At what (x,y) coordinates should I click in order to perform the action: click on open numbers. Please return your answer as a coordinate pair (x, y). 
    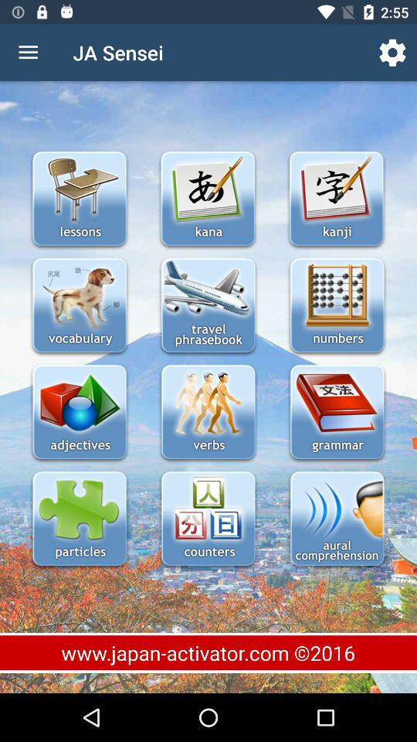
    Looking at the image, I should click on (337, 306).